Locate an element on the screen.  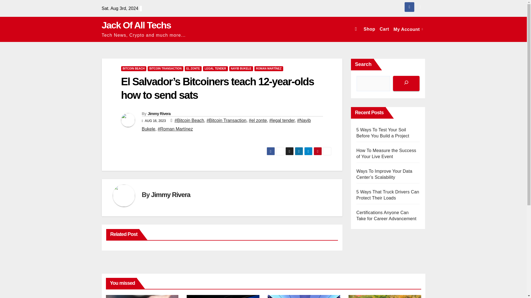
My account is located at coordinates (408, 29).